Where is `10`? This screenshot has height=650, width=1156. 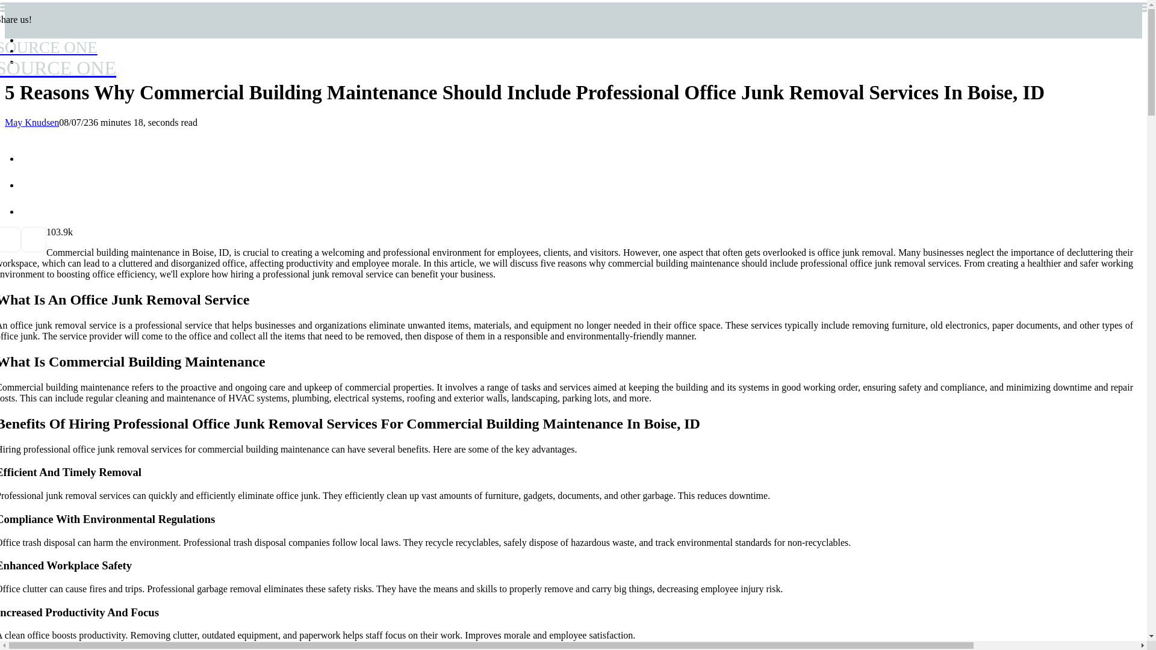
10 is located at coordinates (58, 58).